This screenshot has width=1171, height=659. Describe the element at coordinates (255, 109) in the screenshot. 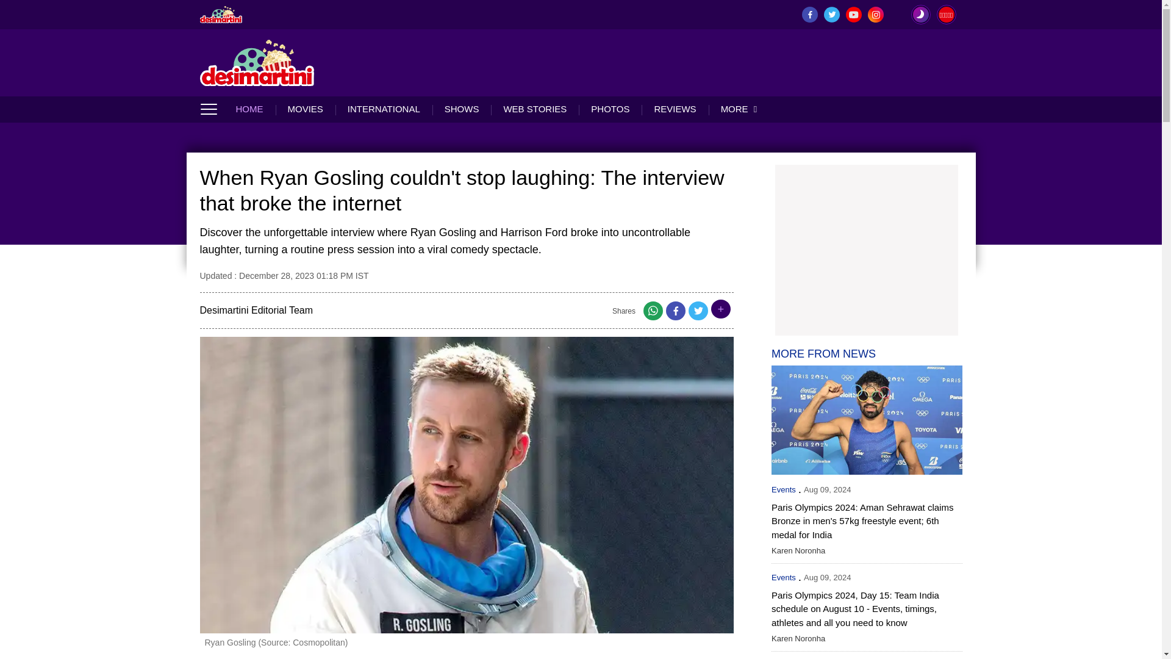

I see `HOME` at that location.